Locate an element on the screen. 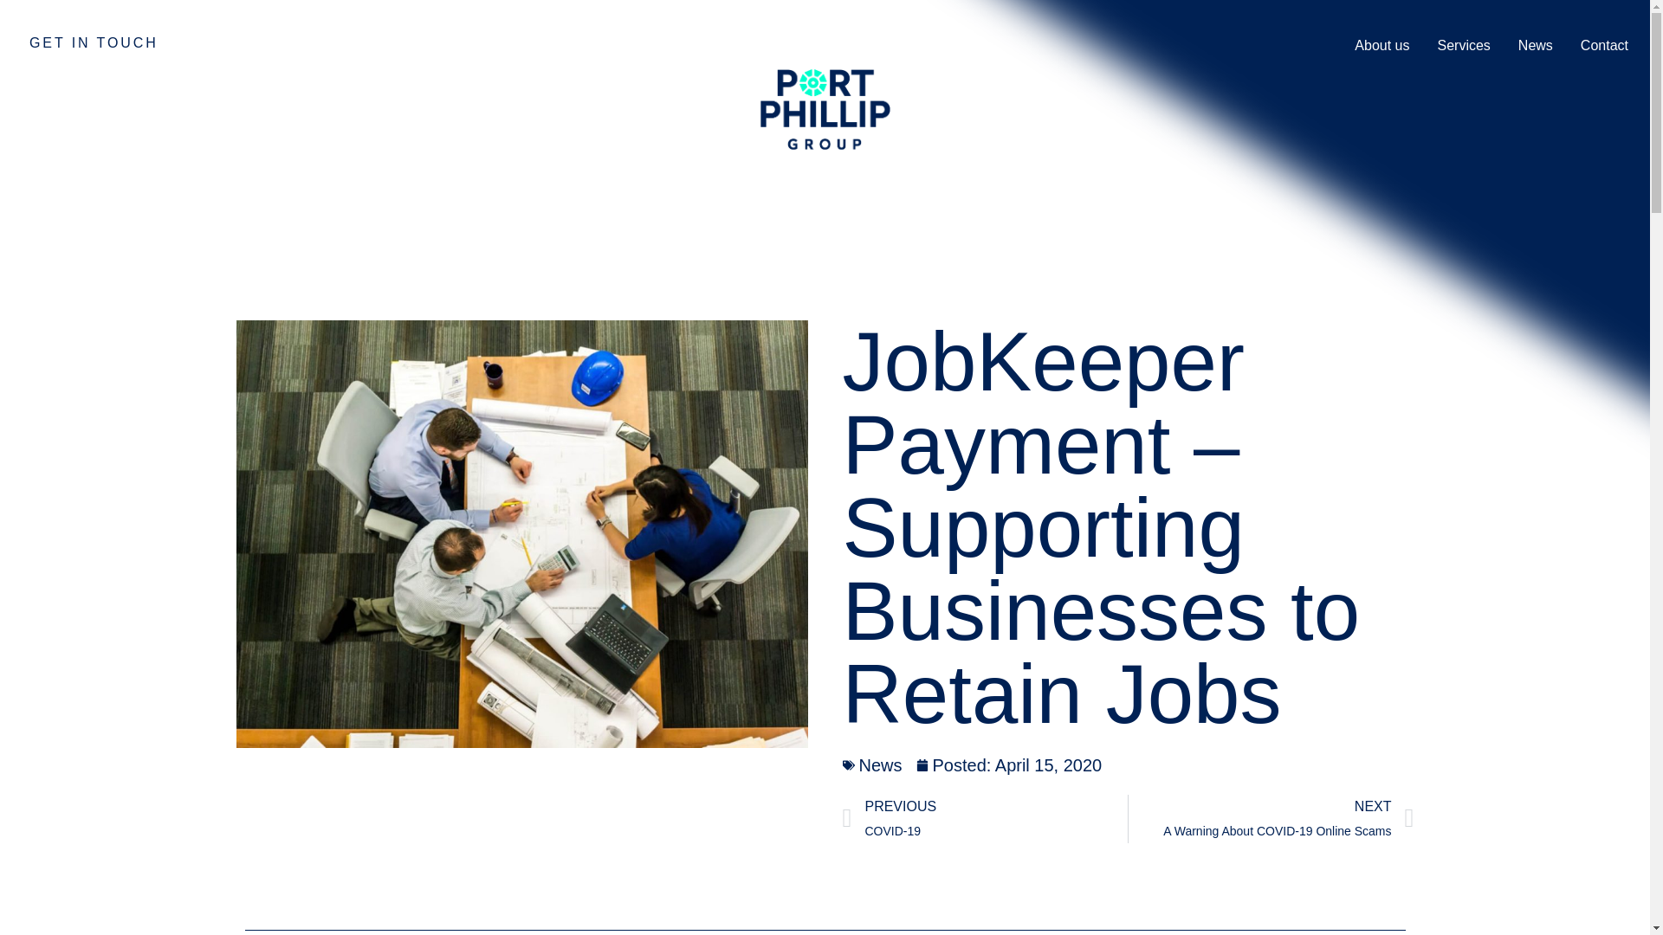 The height and width of the screenshot is (935, 1663). About us is located at coordinates (1382, 45).